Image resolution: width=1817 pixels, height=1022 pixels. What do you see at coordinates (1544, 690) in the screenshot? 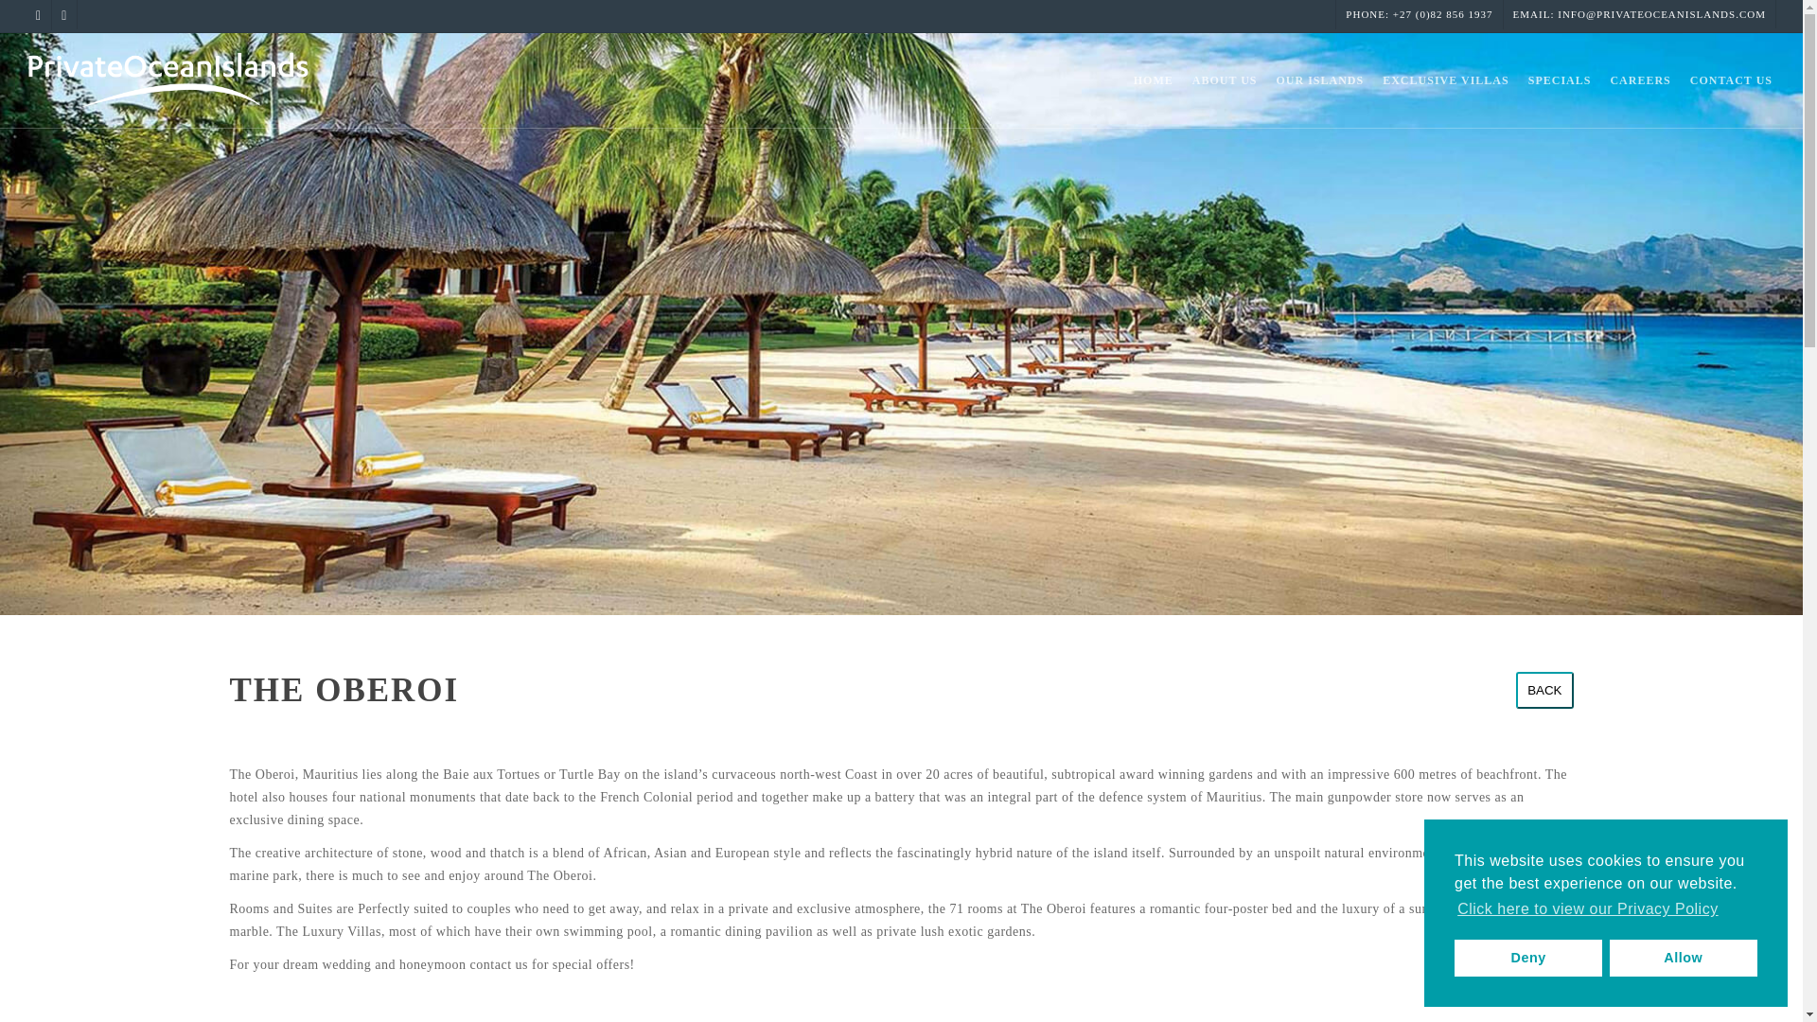
I see `BACK` at bounding box center [1544, 690].